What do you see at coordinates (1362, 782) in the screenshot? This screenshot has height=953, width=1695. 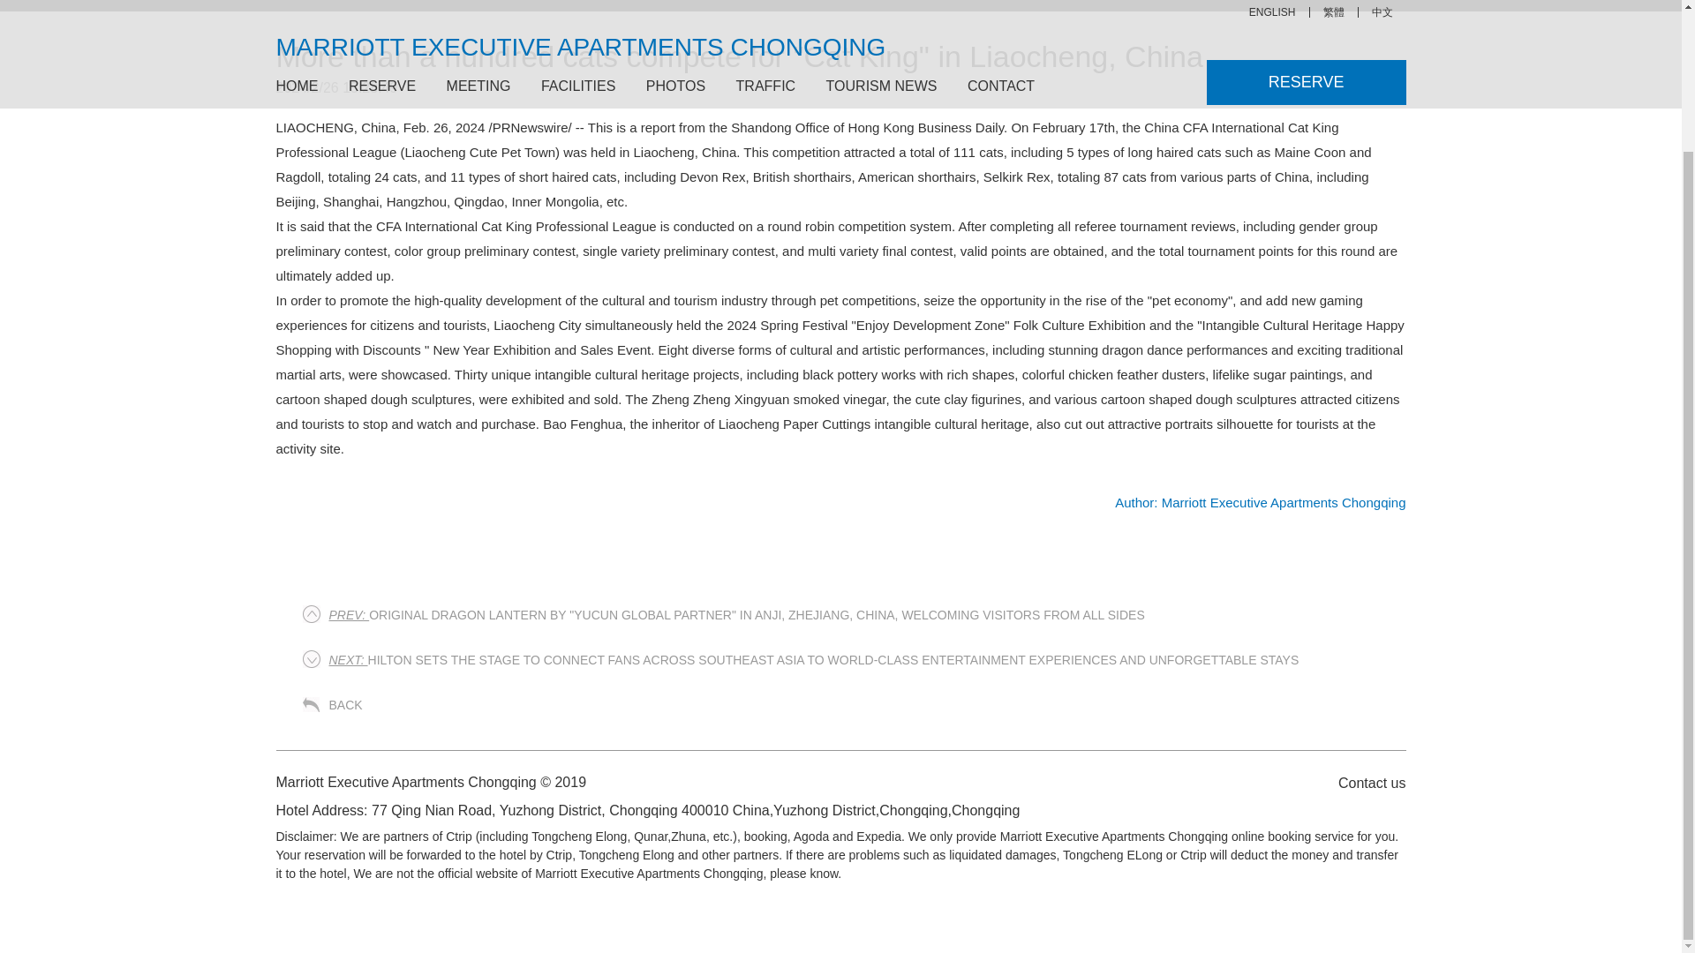 I see `Contact us` at bounding box center [1362, 782].